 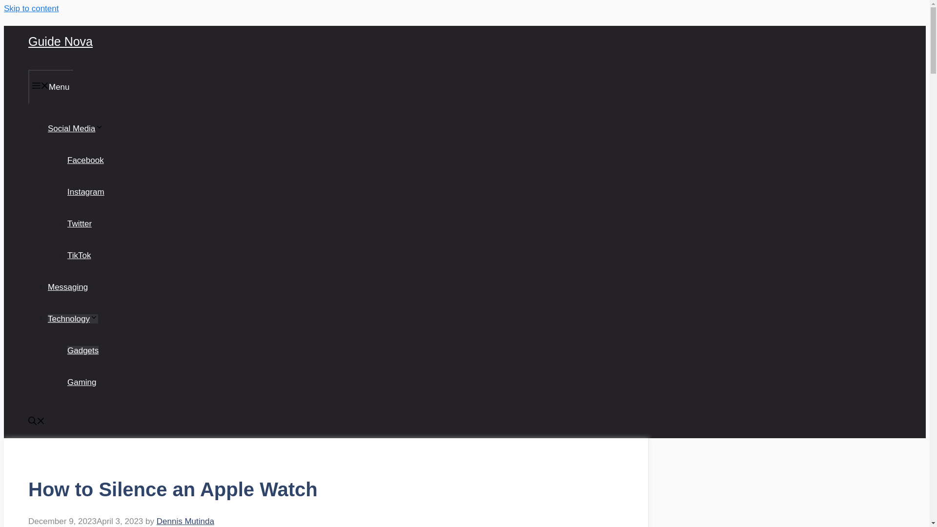 I want to click on Dennis Mutinda, so click(x=185, y=521).